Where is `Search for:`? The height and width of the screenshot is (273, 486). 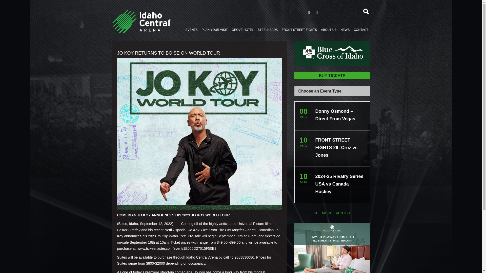 Search for: is located at coordinates (349, 12).